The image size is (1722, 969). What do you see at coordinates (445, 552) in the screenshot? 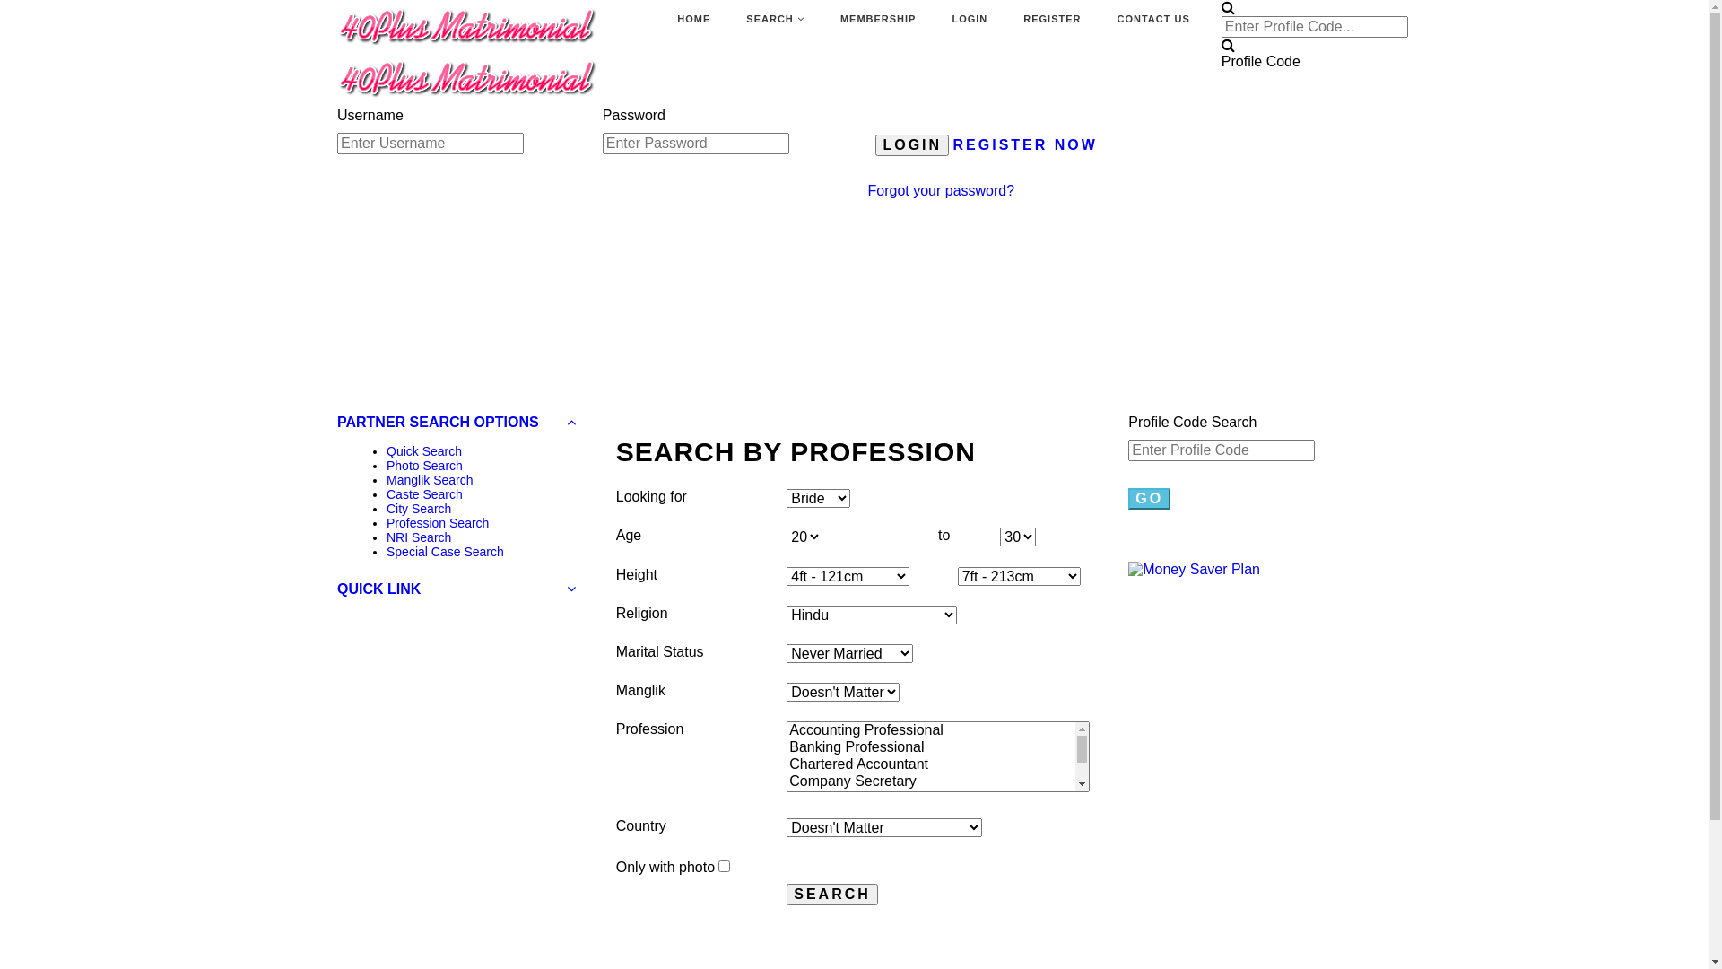
I see `Special Case Search` at bounding box center [445, 552].